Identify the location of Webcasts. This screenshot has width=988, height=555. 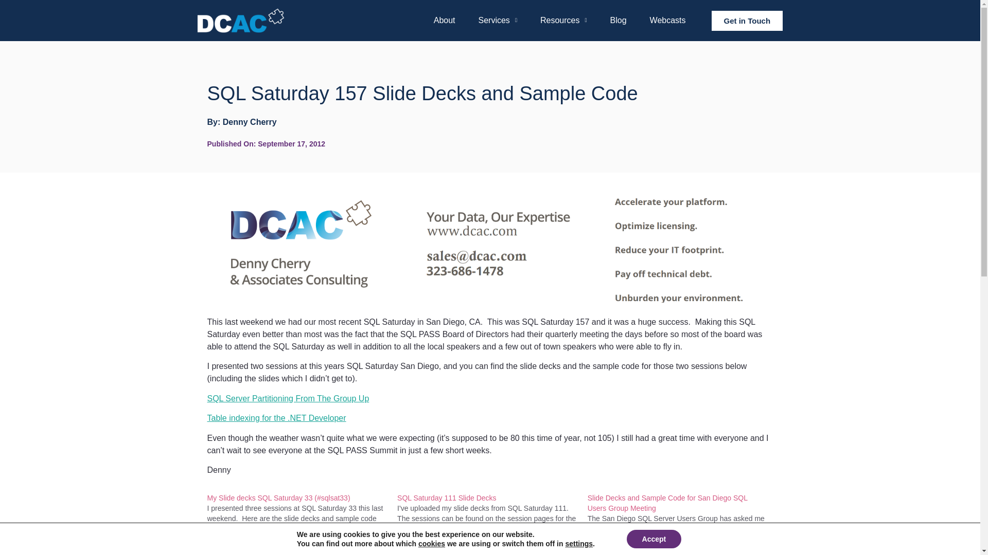
(668, 21).